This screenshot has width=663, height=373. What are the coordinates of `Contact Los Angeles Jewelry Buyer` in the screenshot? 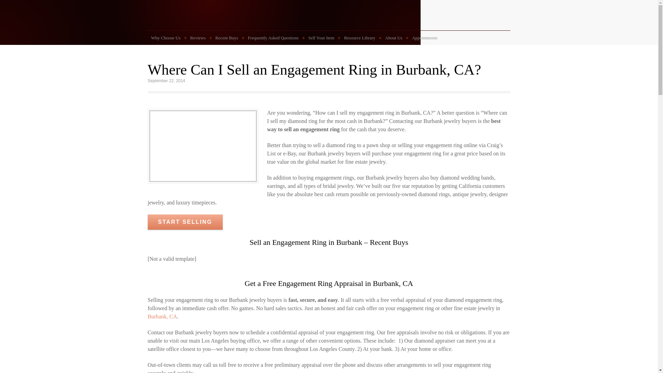 It's located at (185, 222).